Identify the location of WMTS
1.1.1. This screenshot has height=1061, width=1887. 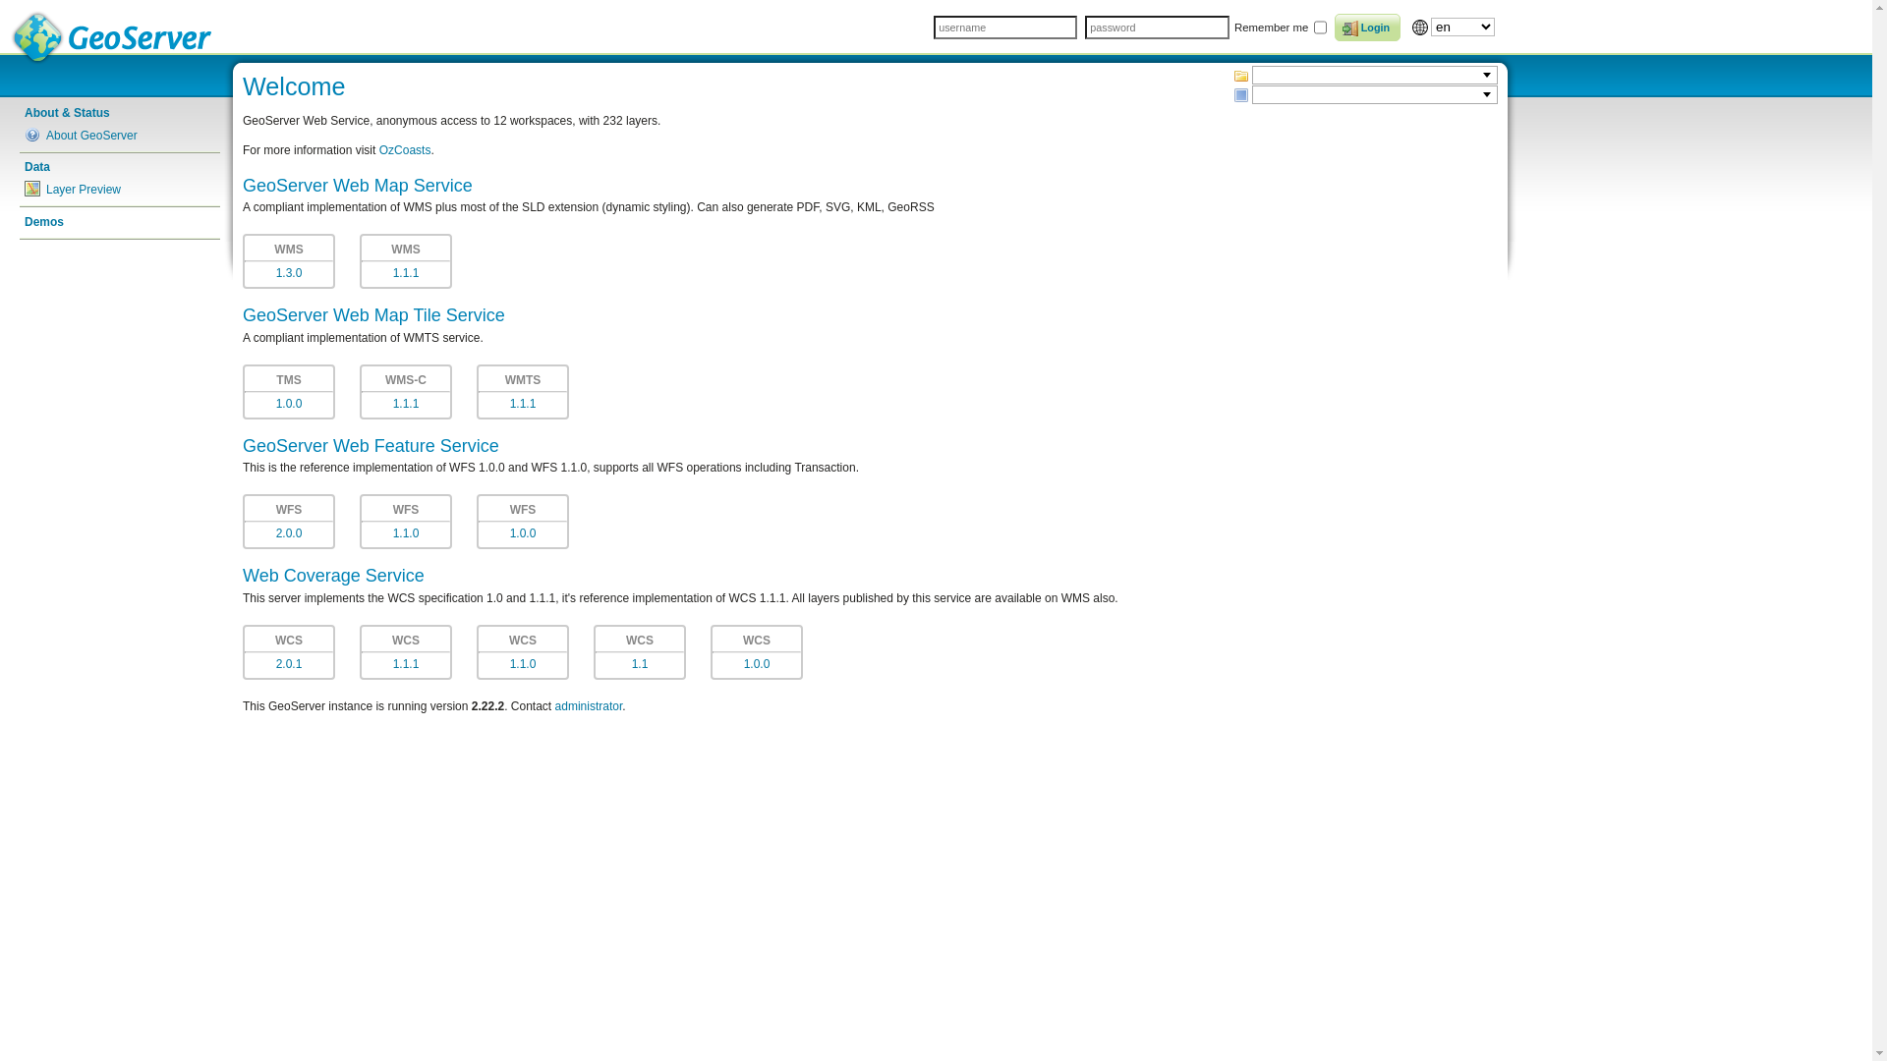
(523, 392).